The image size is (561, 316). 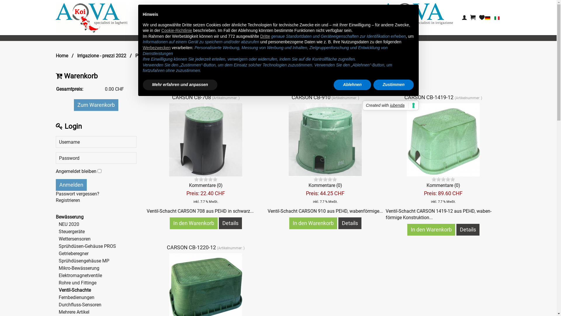 What do you see at coordinates (96, 105) in the screenshot?
I see `Zum Warenkorb` at bounding box center [96, 105].